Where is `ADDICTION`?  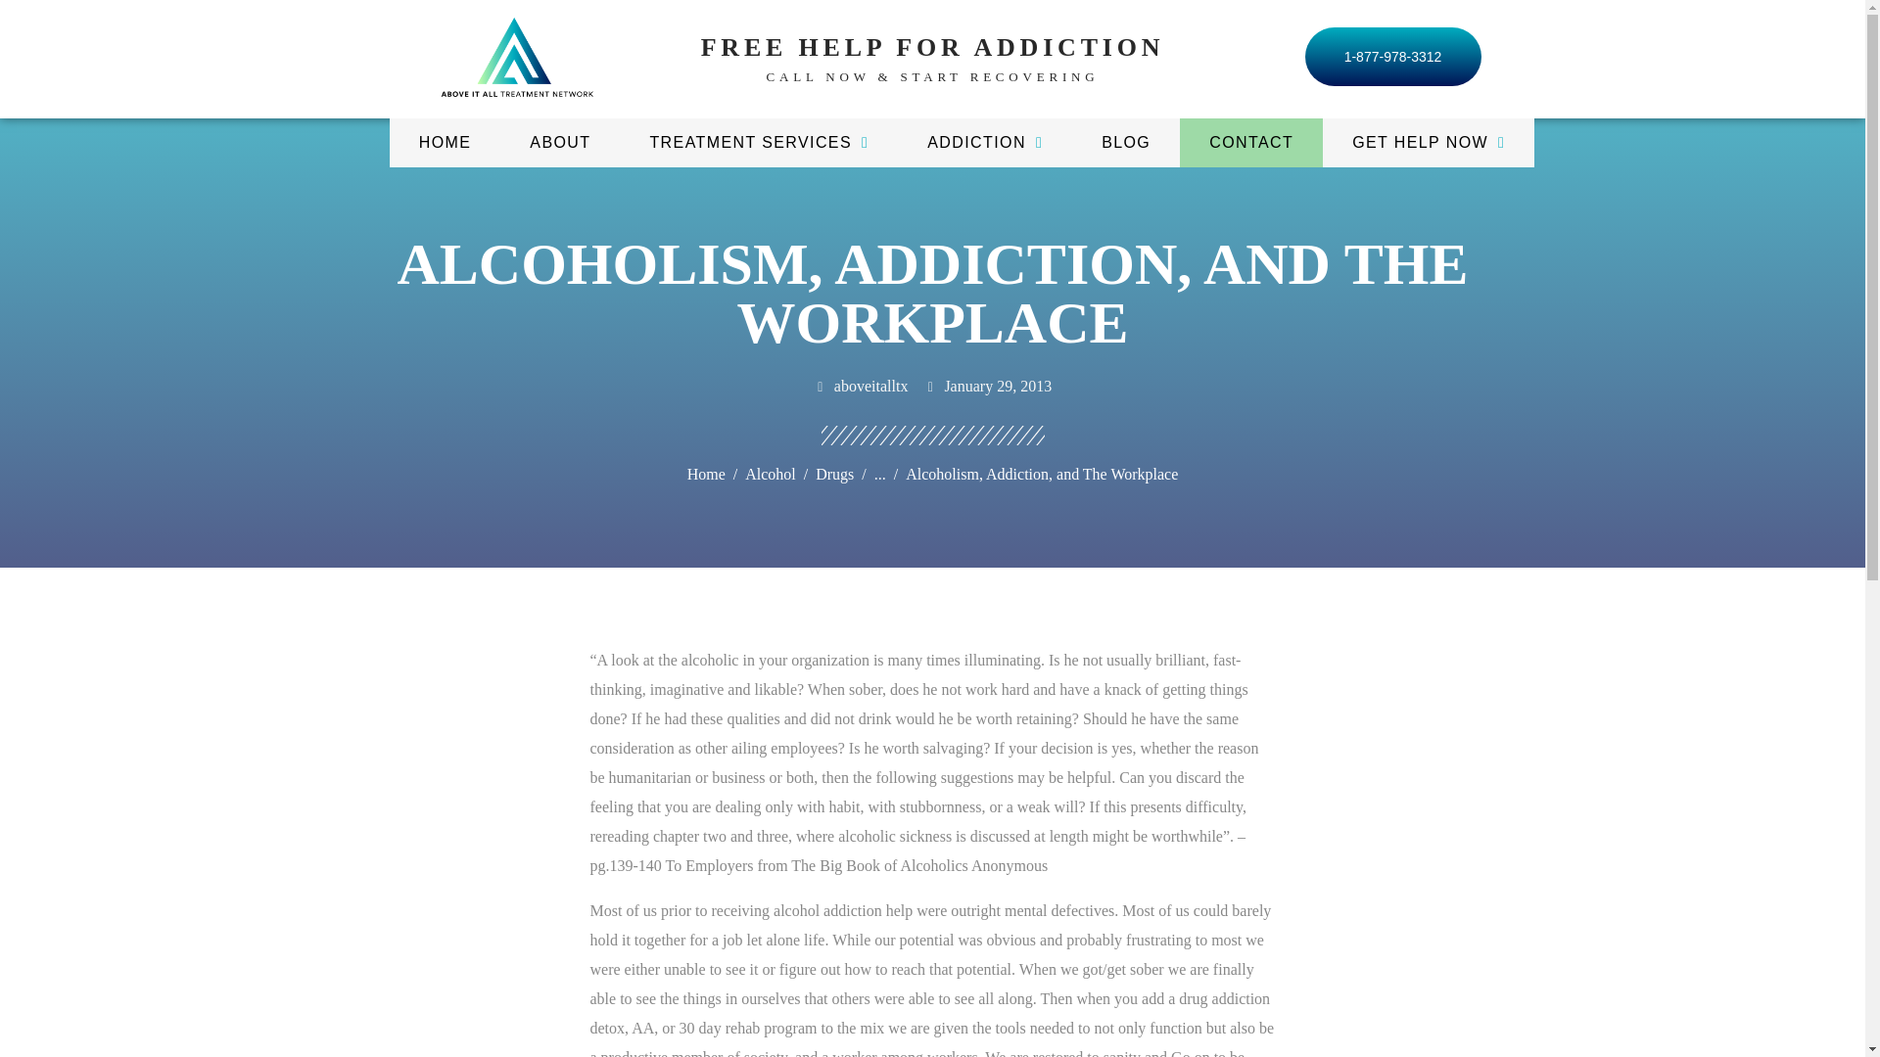
ADDICTION is located at coordinates (985, 142).